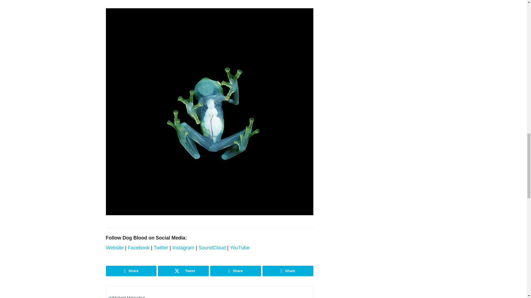 This screenshot has width=531, height=298. What do you see at coordinates (161, 248) in the screenshot?
I see `Twitter` at bounding box center [161, 248].